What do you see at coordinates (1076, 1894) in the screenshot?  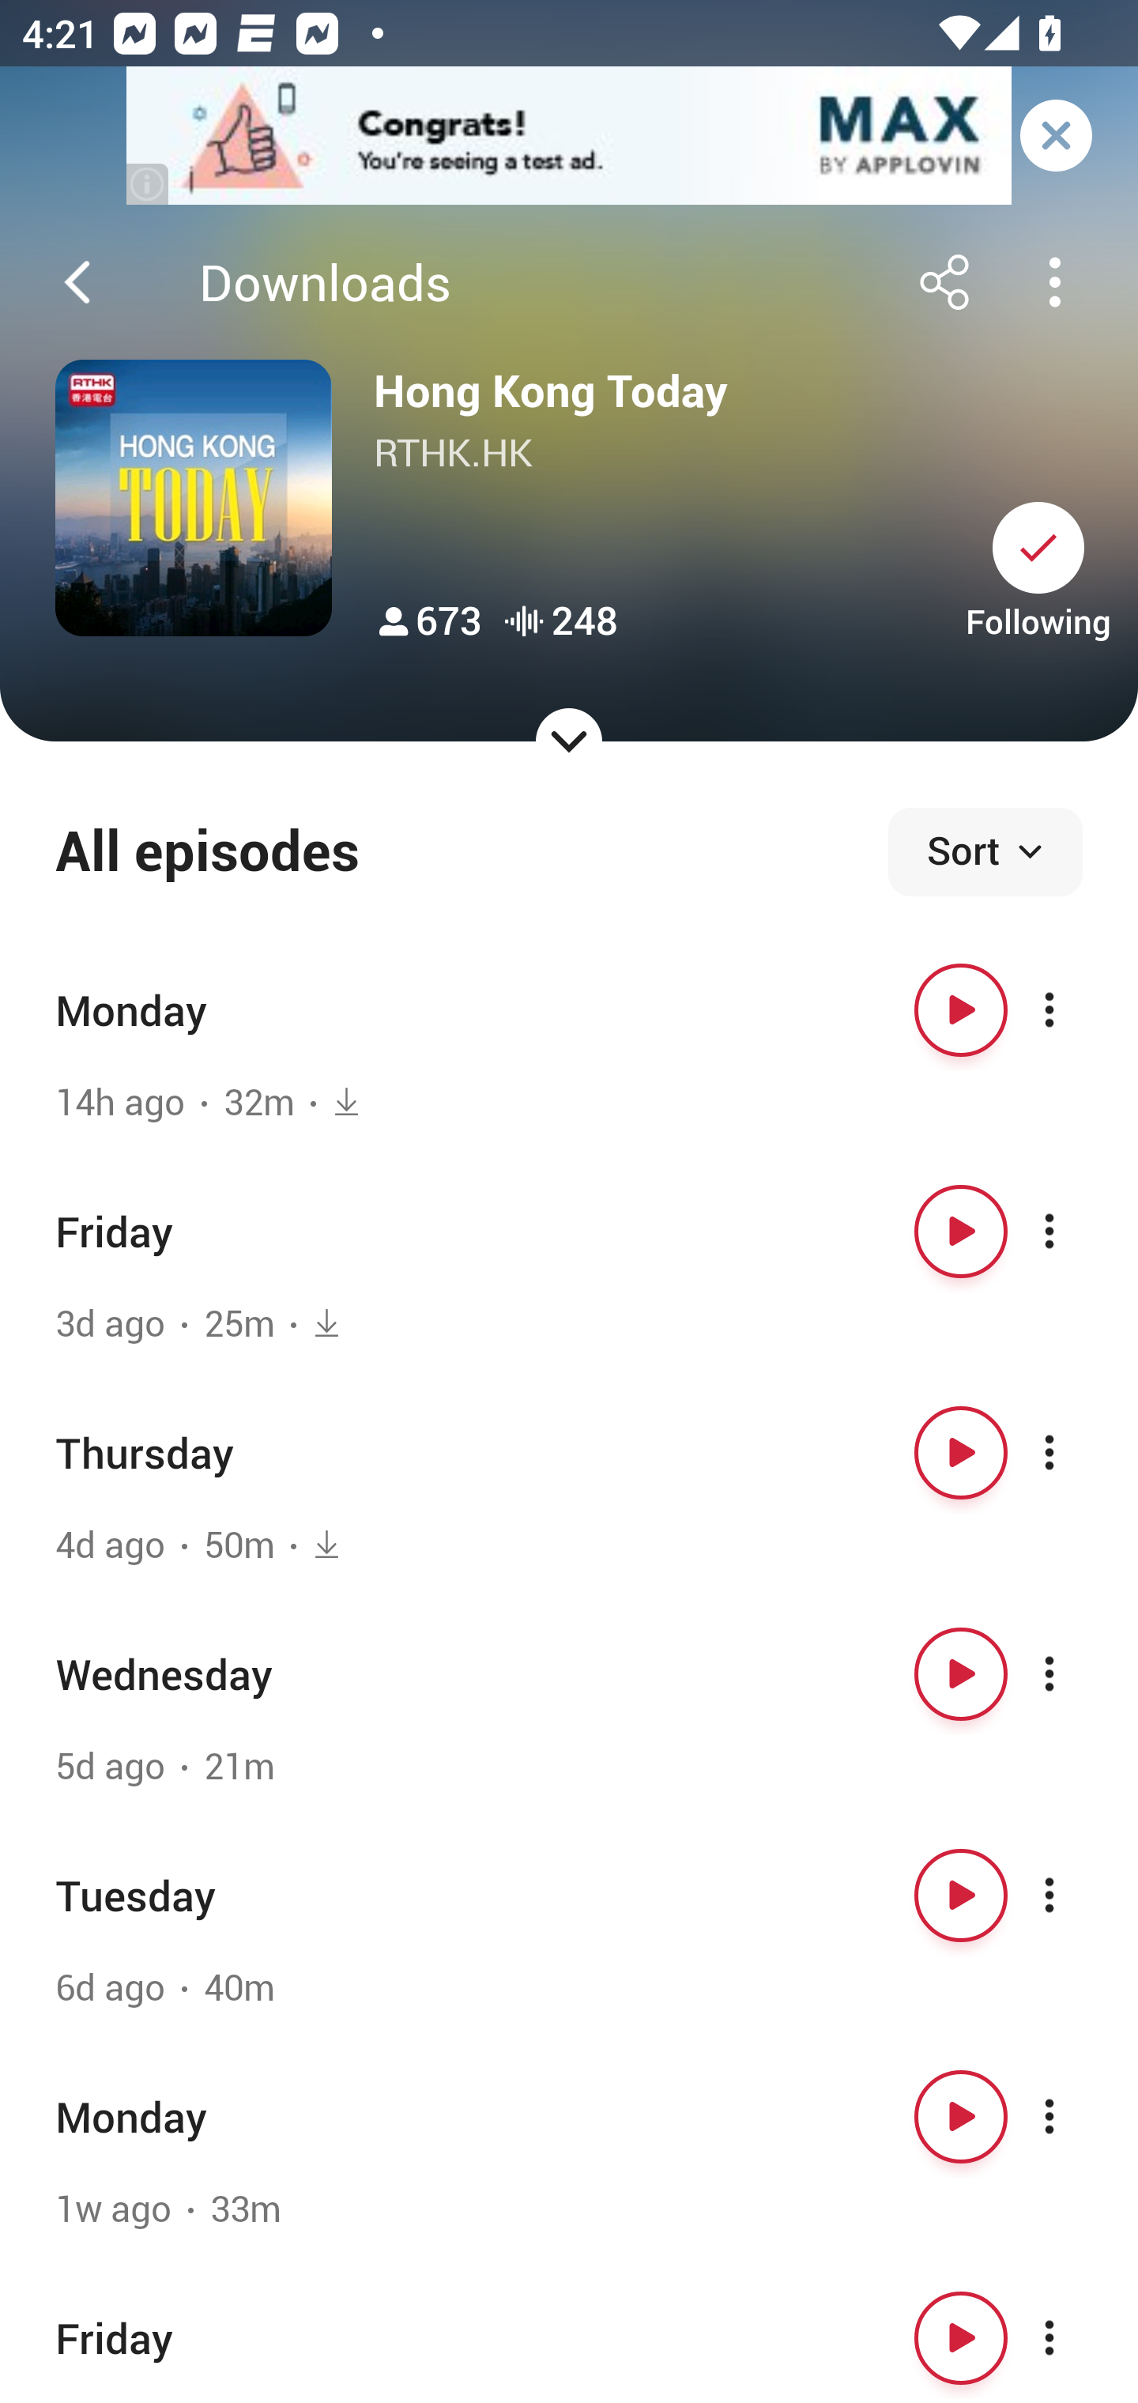 I see `More options` at bounding box center [1076, 1894].